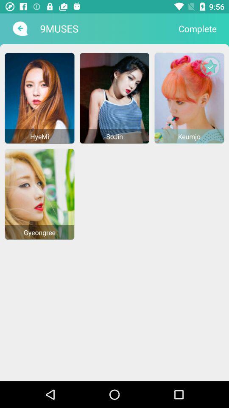 This screenshot has width=229, height=408. What do you see at coordinates (20, 28) in the screenshot?
I see `icon left to header text at top` at bounding box center [20, 28].